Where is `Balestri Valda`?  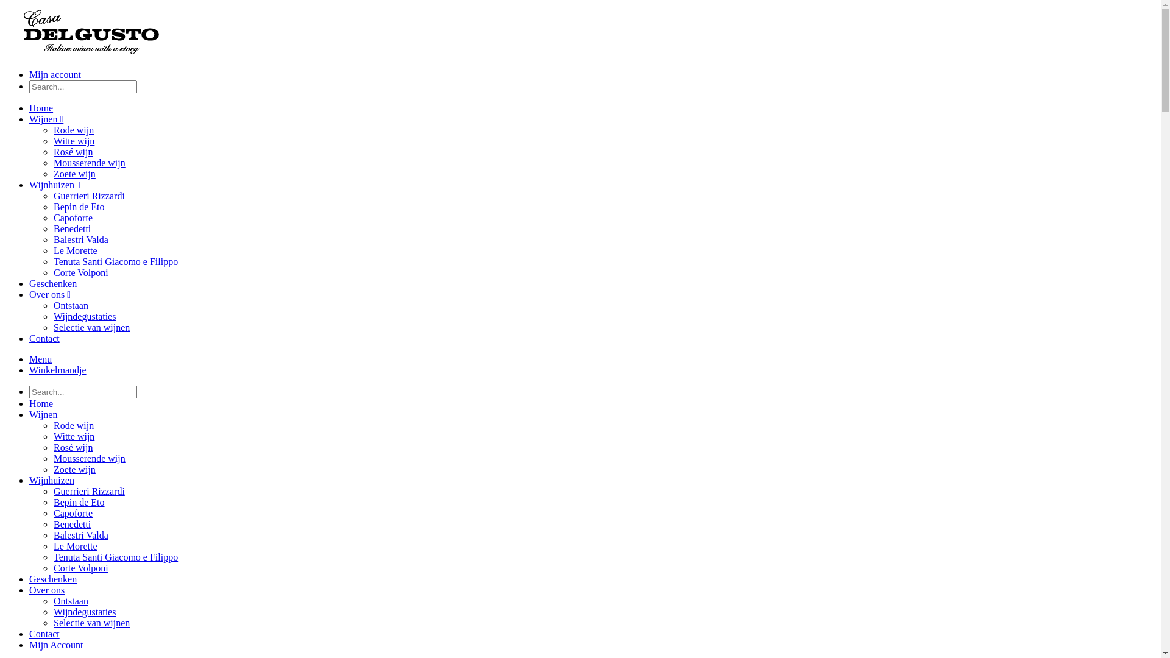
Balestri Valda is located at coordinates (81, 535).